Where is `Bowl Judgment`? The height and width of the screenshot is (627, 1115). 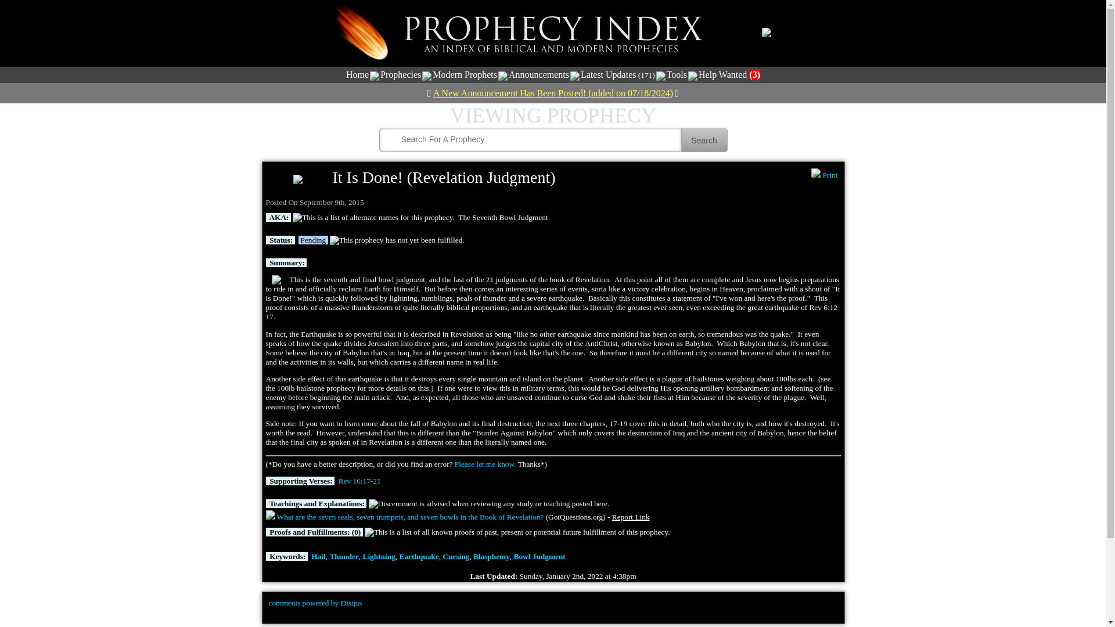
Bowl Judgment is located at coordinates (539, 556).